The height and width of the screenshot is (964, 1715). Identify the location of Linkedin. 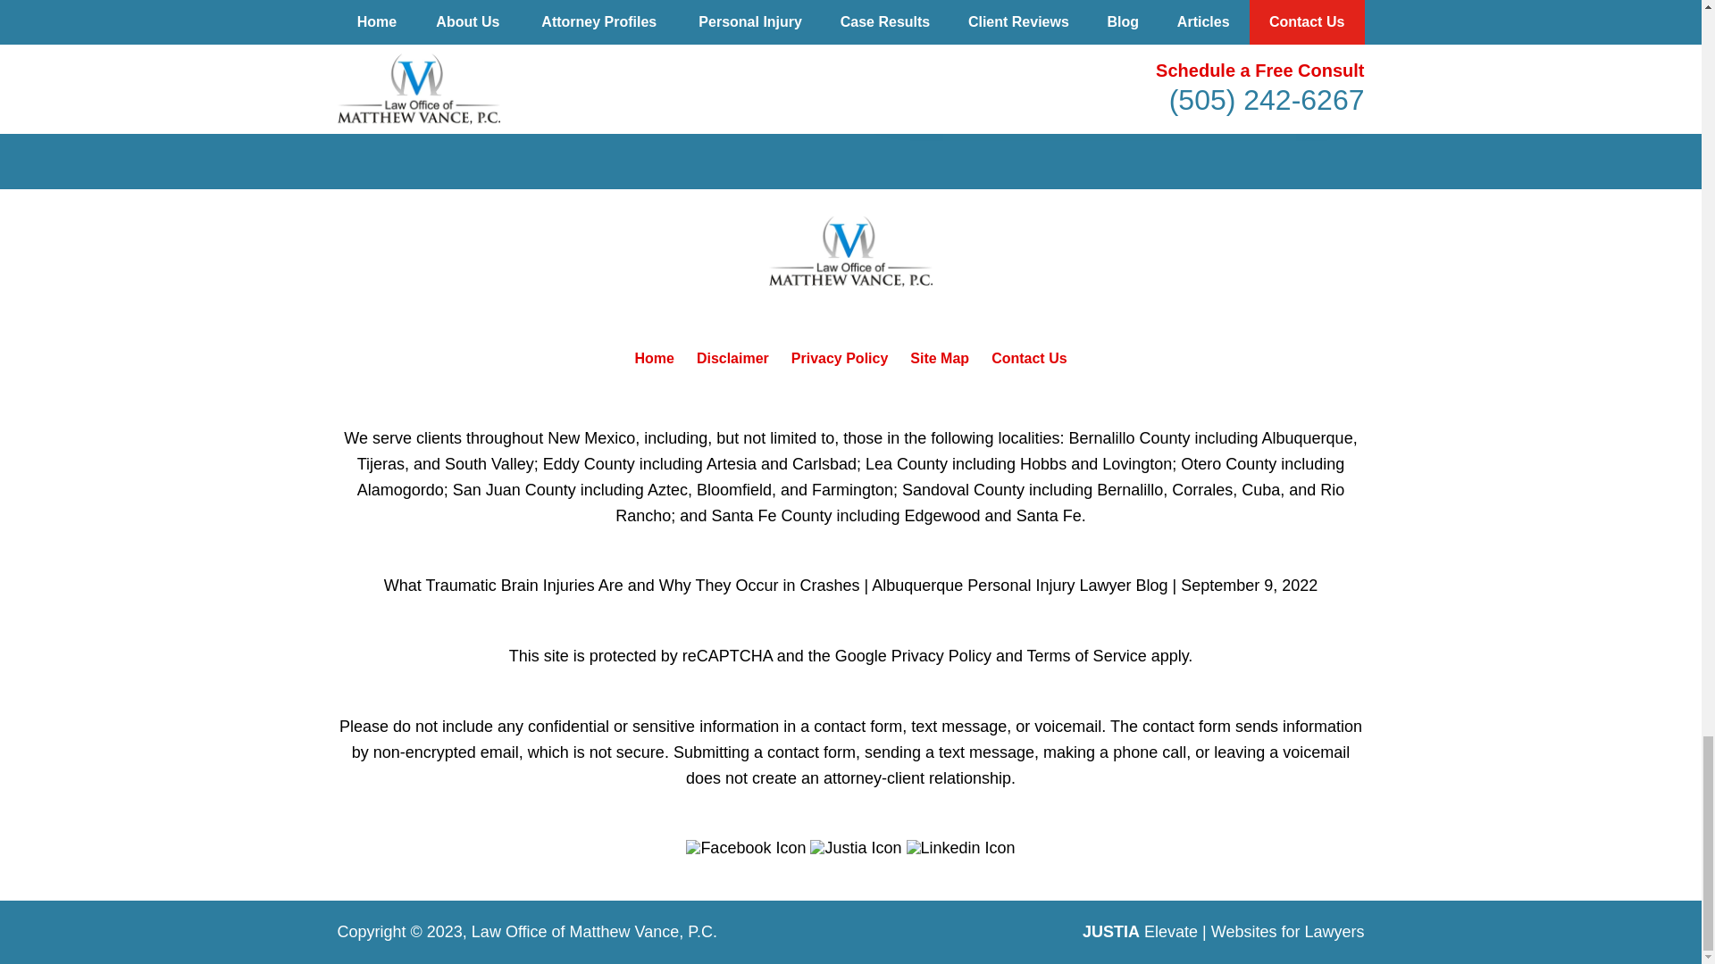
(961, 848).